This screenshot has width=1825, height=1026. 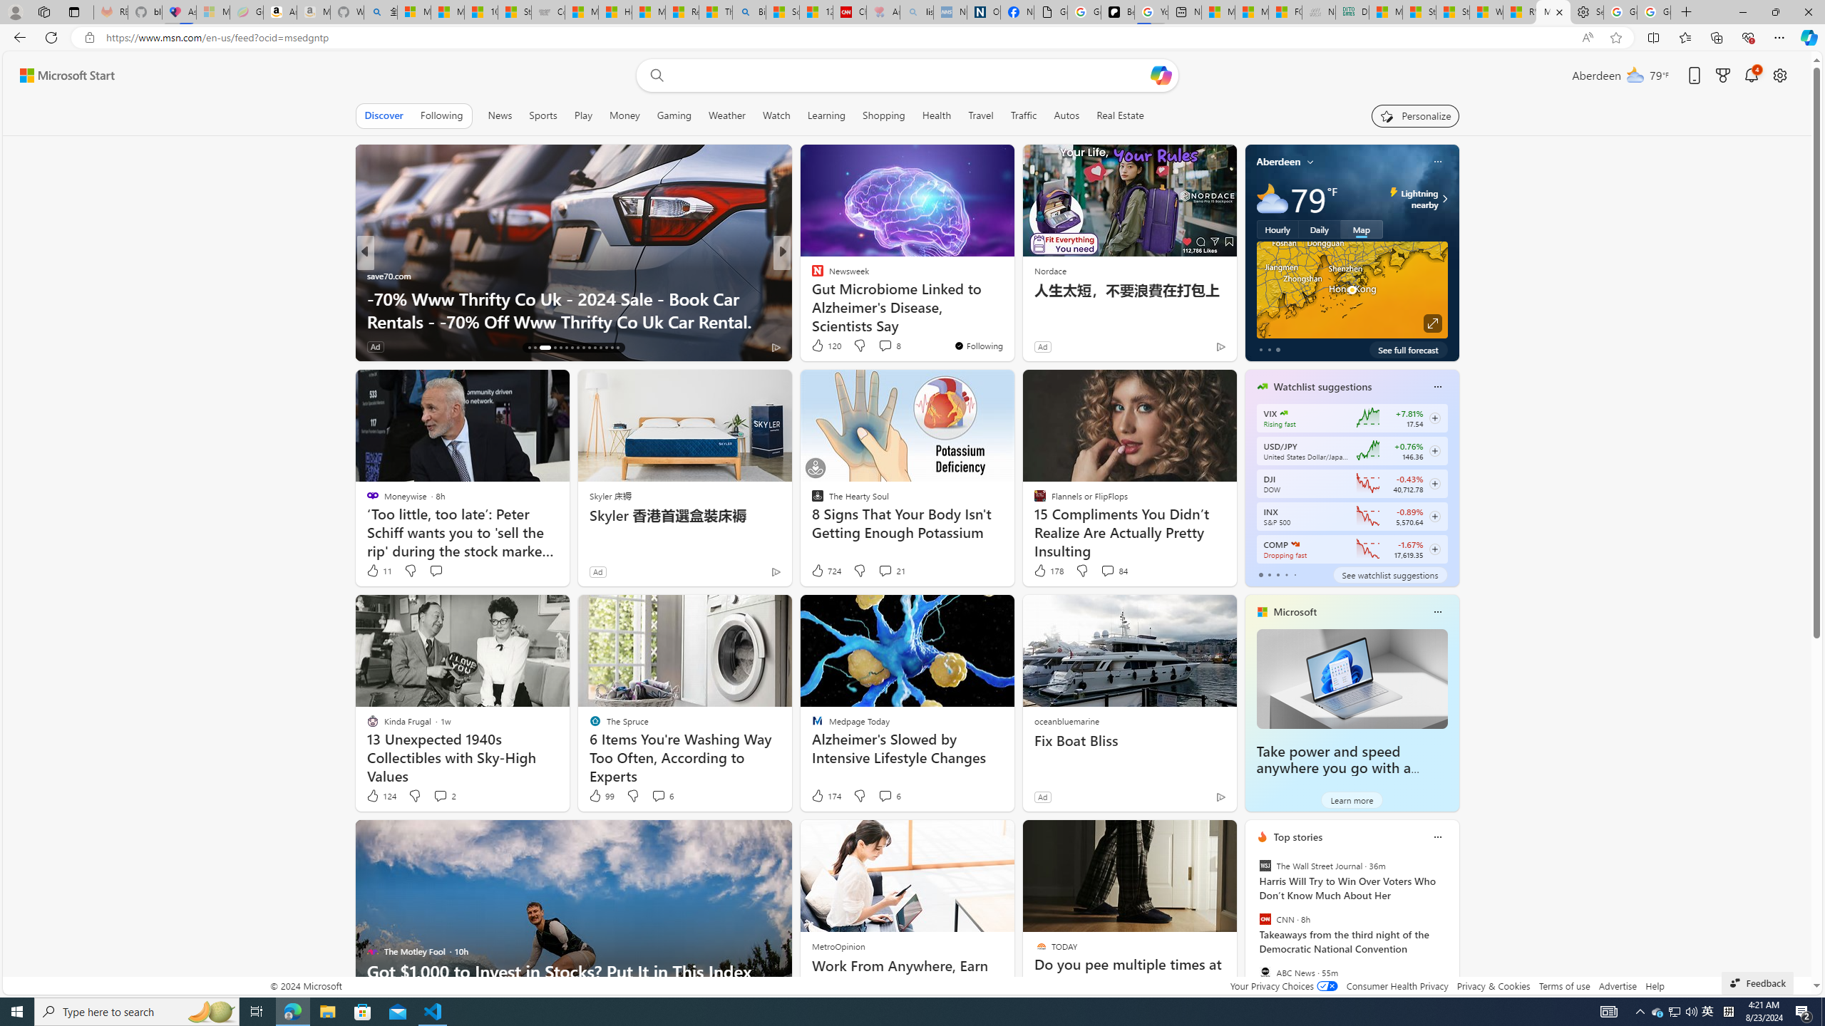 What do you see at coordinates (381, 795) in the screenshot?
I see `124 Like` at bounding box center [381, 795].